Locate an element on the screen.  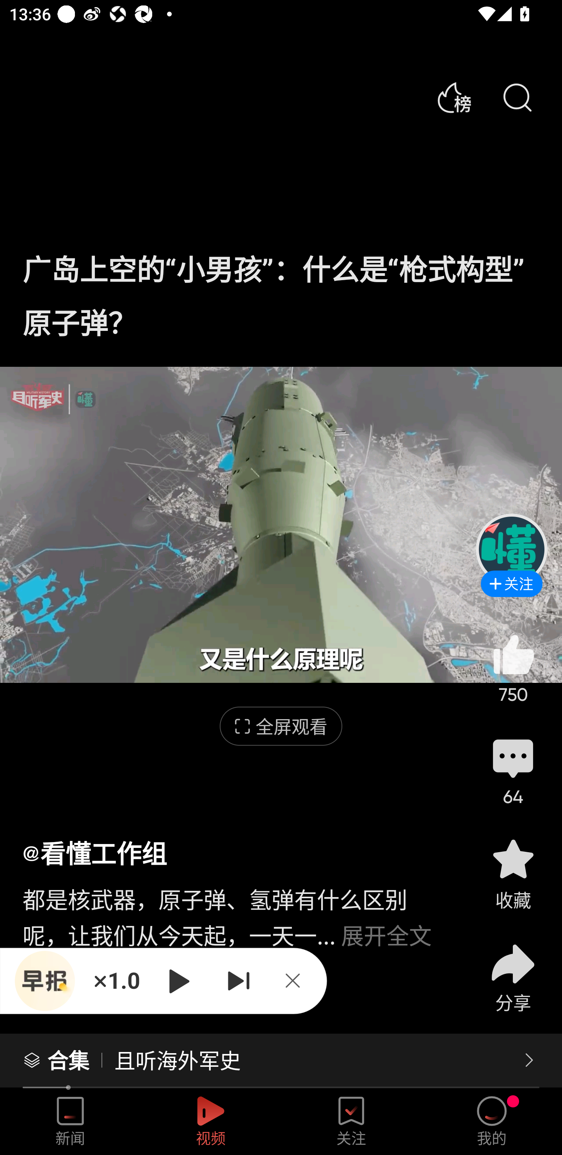
看懂工作组 is located at coordinates (94, 853).